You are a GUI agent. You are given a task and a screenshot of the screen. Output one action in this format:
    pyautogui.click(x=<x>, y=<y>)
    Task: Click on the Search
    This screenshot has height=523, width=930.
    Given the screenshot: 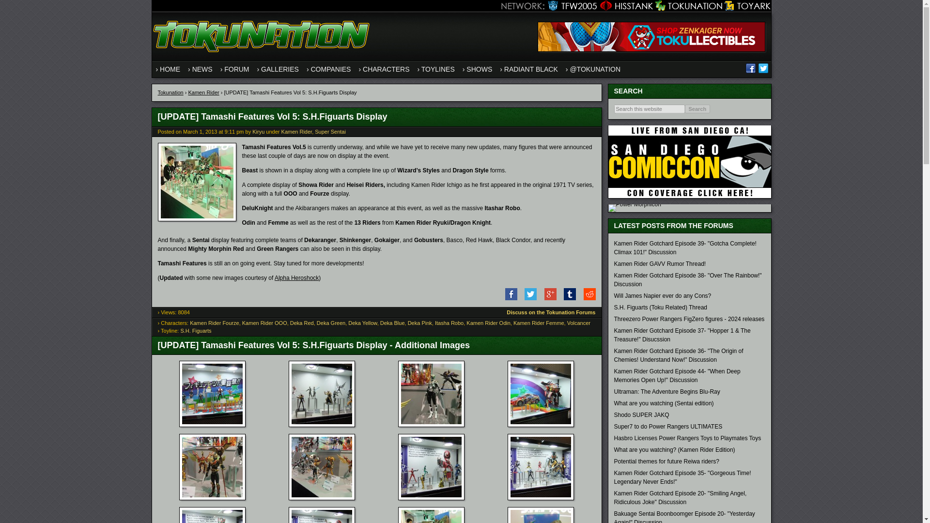 What is the action you would take?
    pyautogui.click(x=697, y=109)
    